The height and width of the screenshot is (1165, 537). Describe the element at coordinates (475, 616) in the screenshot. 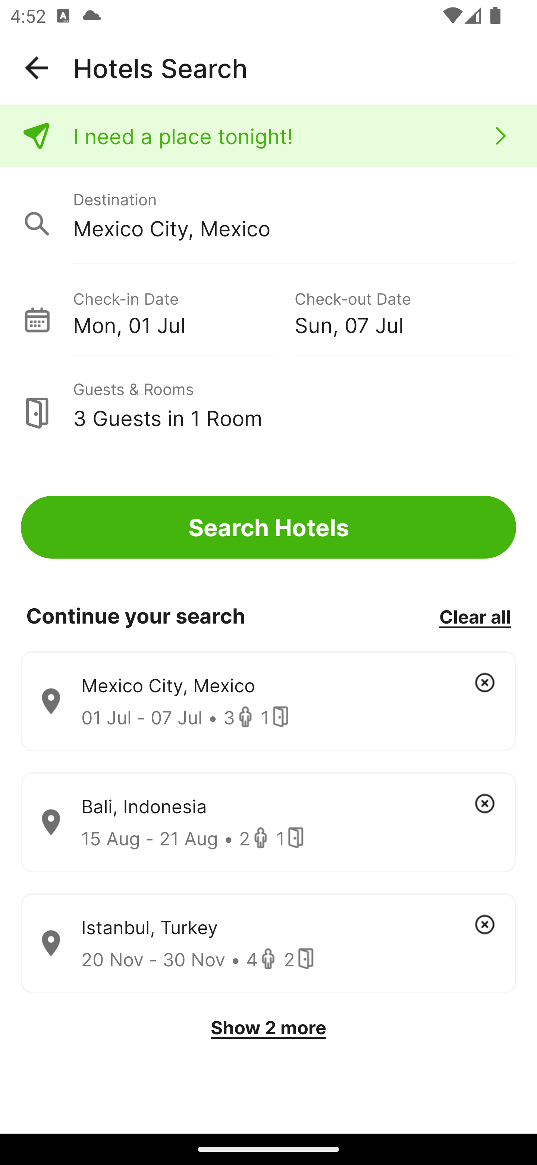

I see `Clear all` at that location.